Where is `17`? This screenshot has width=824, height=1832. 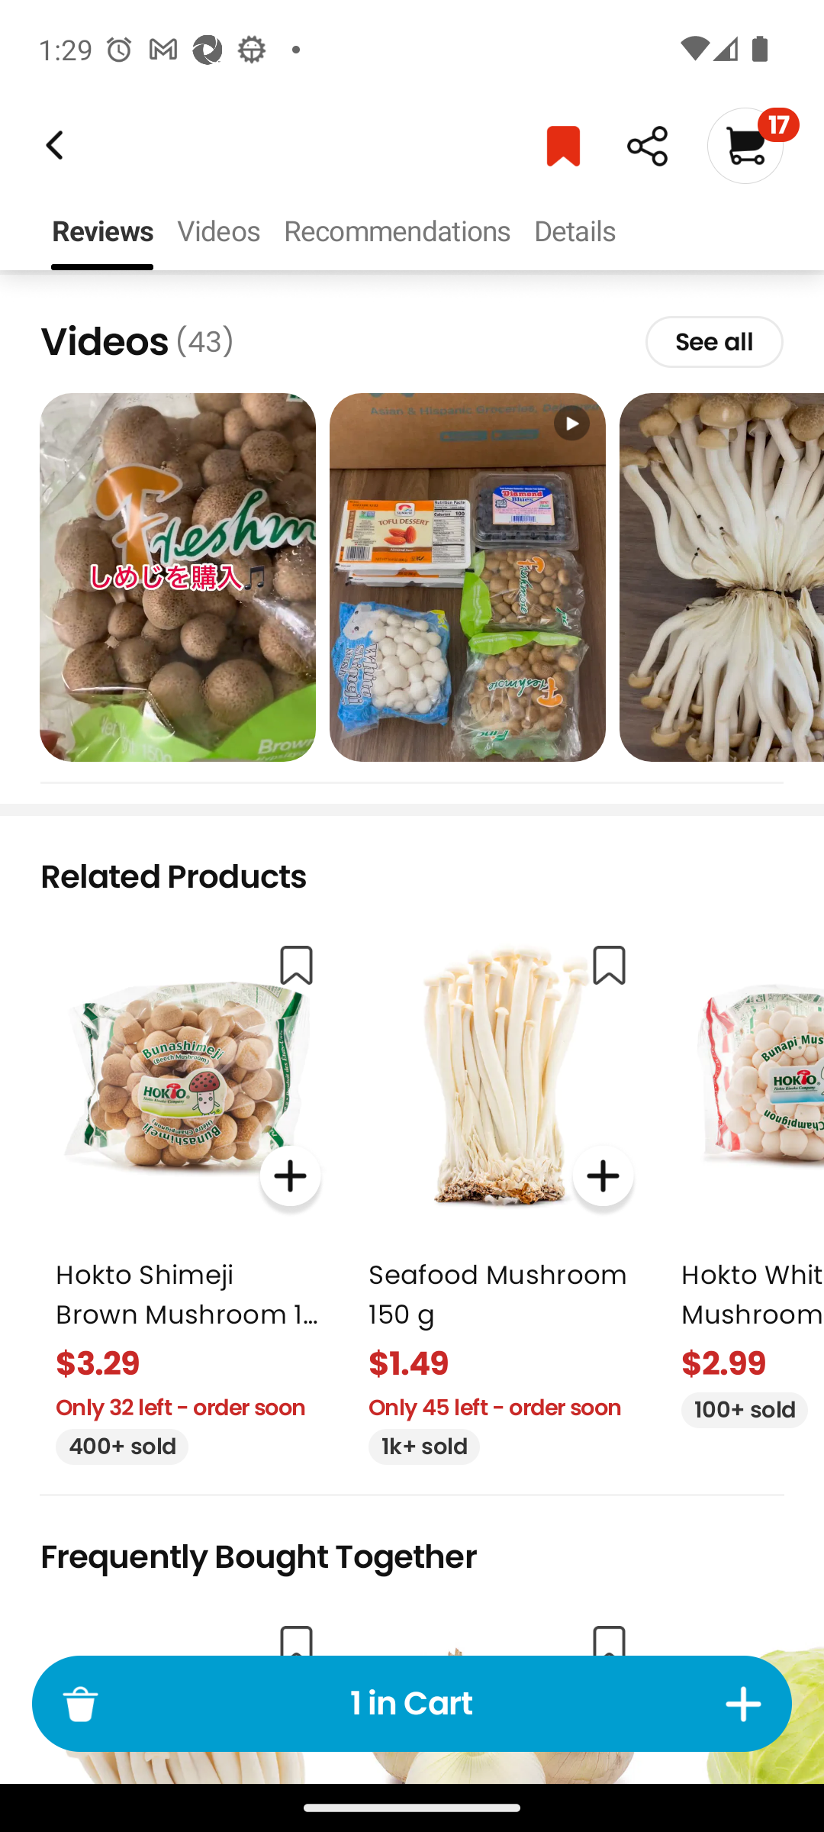 17 is located at coordinates (752, 145).